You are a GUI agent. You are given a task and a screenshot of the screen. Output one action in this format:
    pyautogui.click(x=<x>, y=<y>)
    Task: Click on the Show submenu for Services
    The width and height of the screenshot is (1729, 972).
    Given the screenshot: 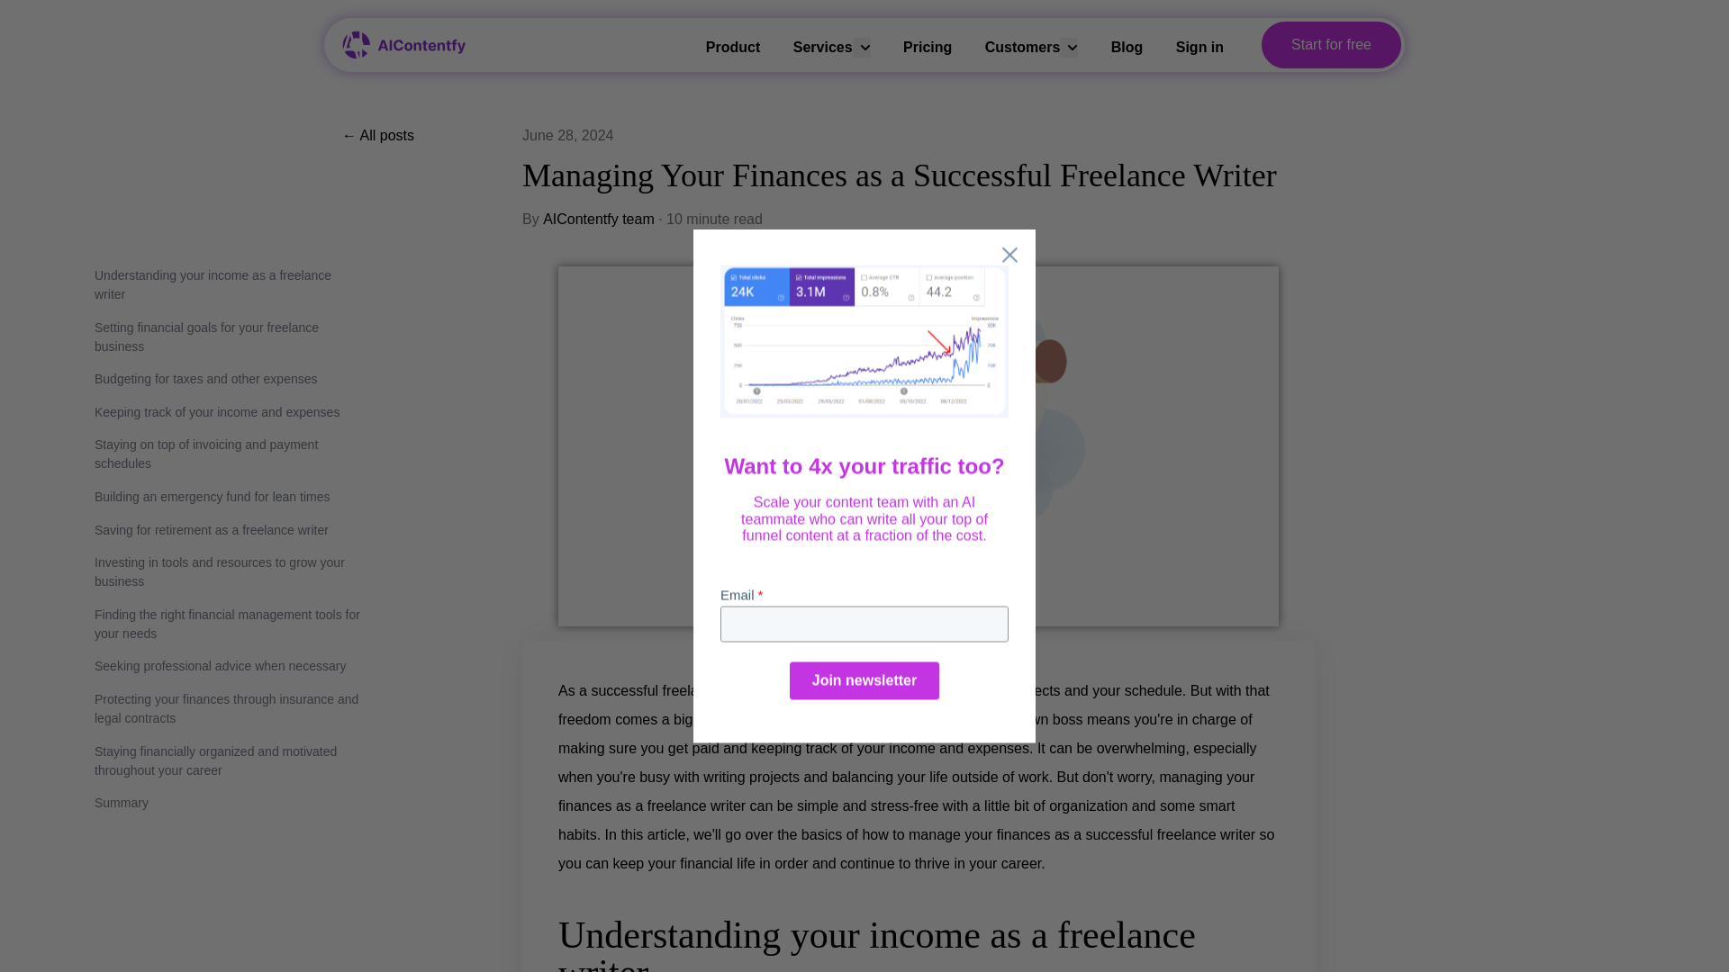 What is the action you would take?
    pyautogui.click(x=861, y=47)
    